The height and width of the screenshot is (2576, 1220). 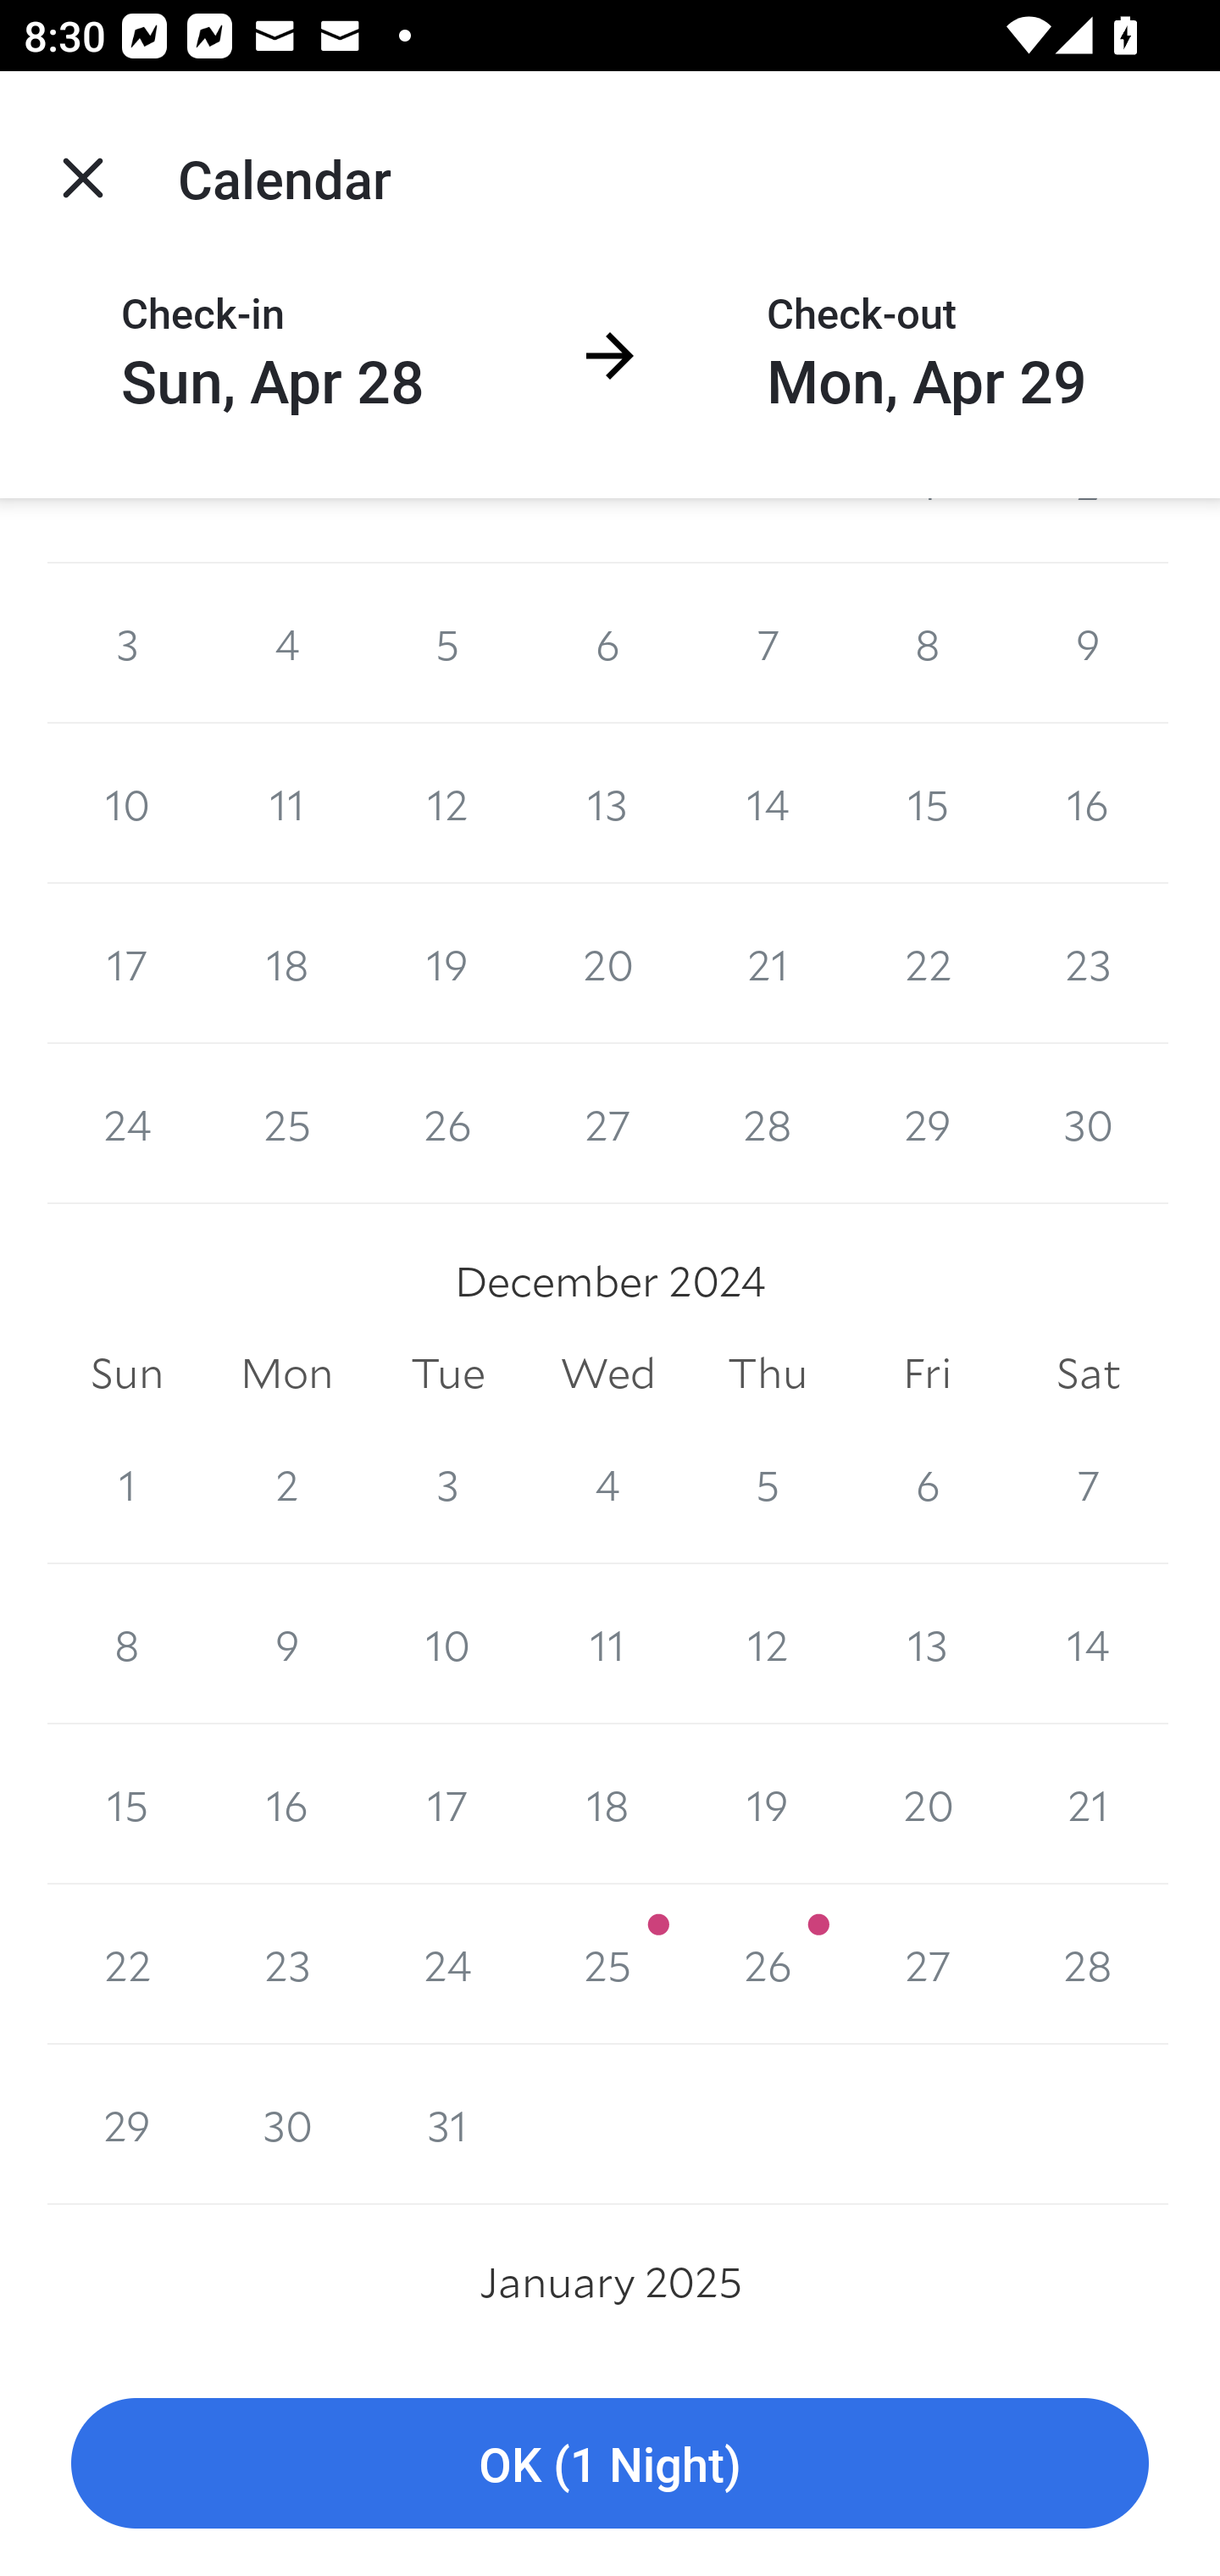 What do you see at coordinates (768, 1373) in the screenshot?
I see `Thu` at bounding box center [768, 1373].